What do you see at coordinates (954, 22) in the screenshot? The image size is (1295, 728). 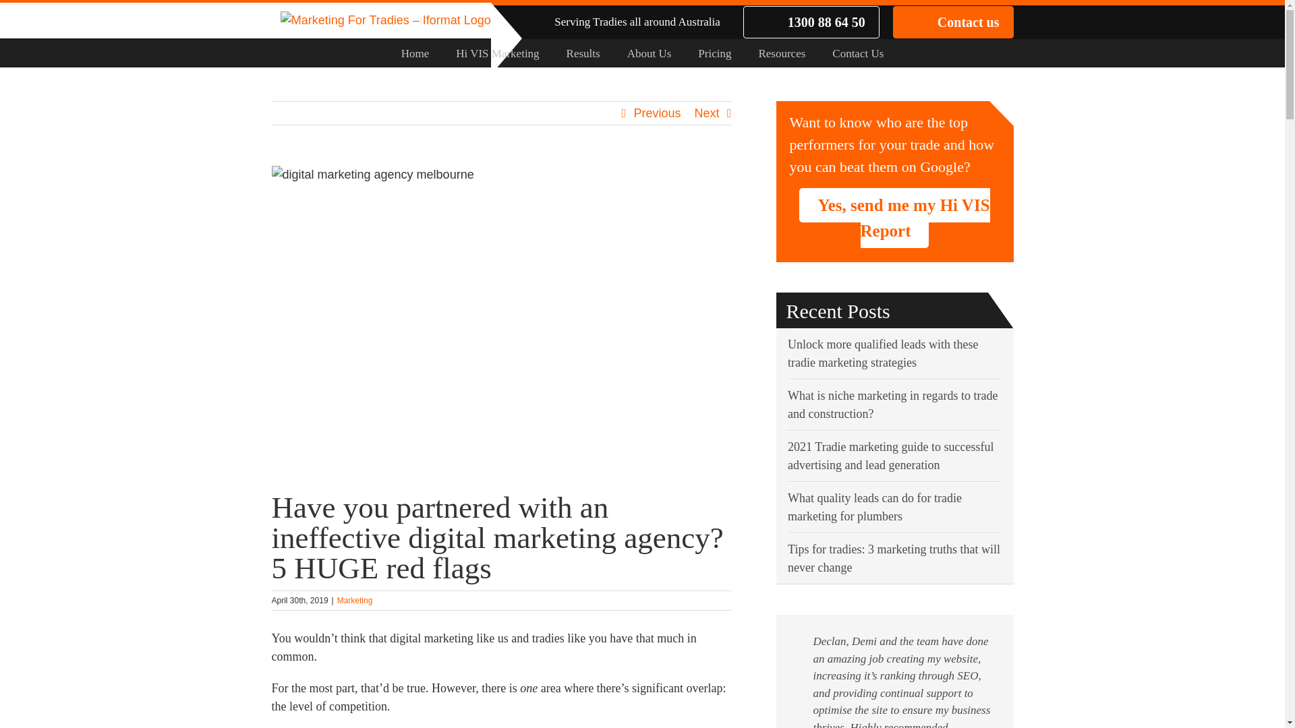 I see `Contact us` at bounding box center [954, 22].